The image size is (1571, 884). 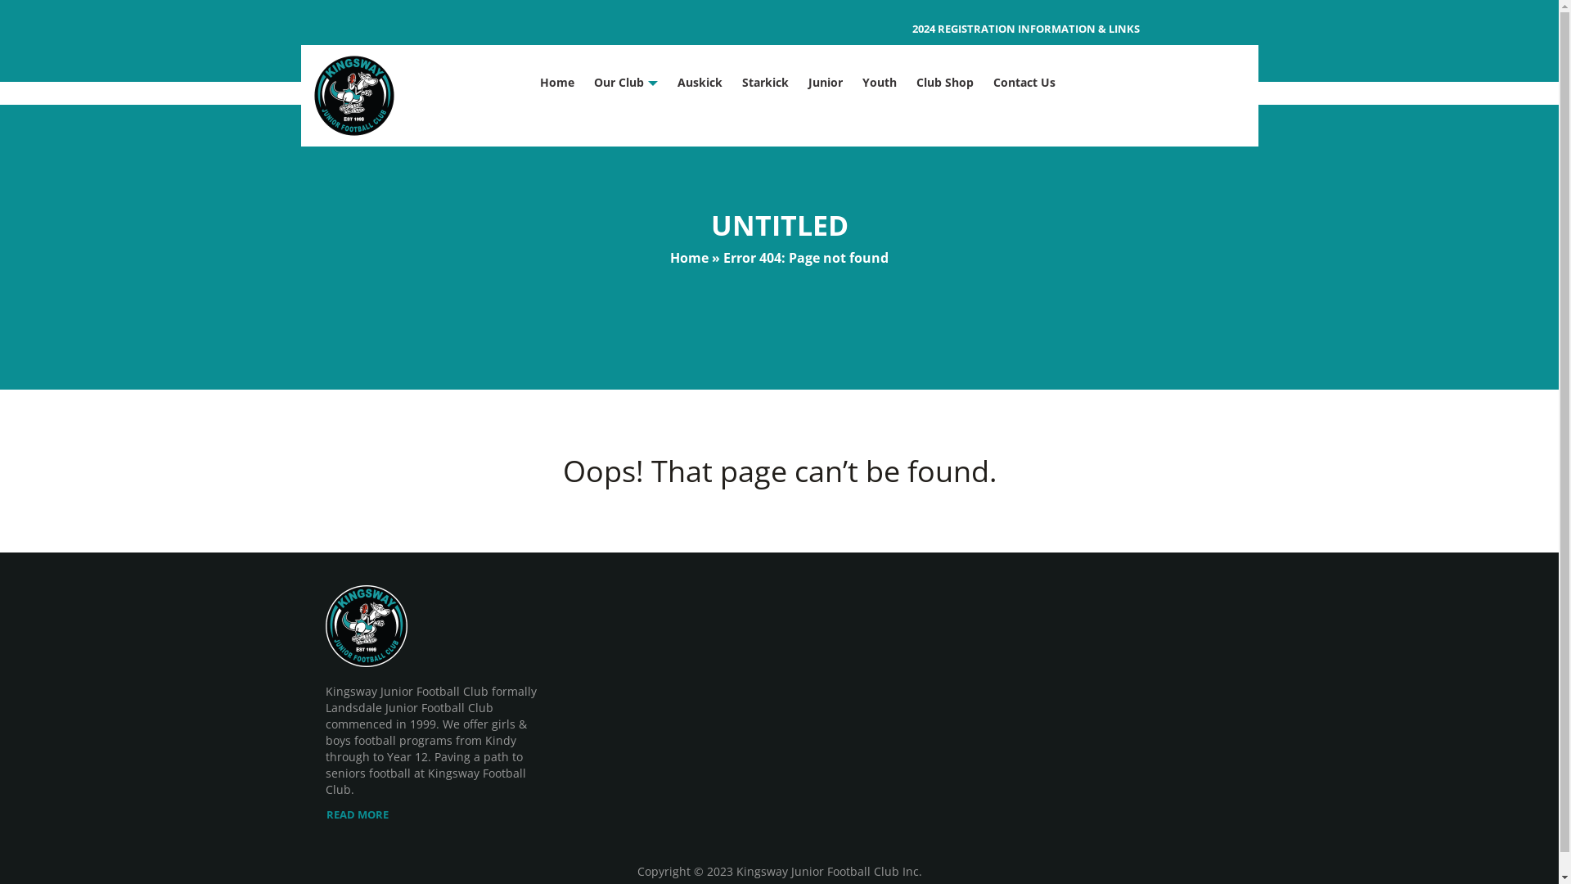 I want to click on 2024 REGISTRATION INFORMATION & LINKS, so click(x=1026, y=29).